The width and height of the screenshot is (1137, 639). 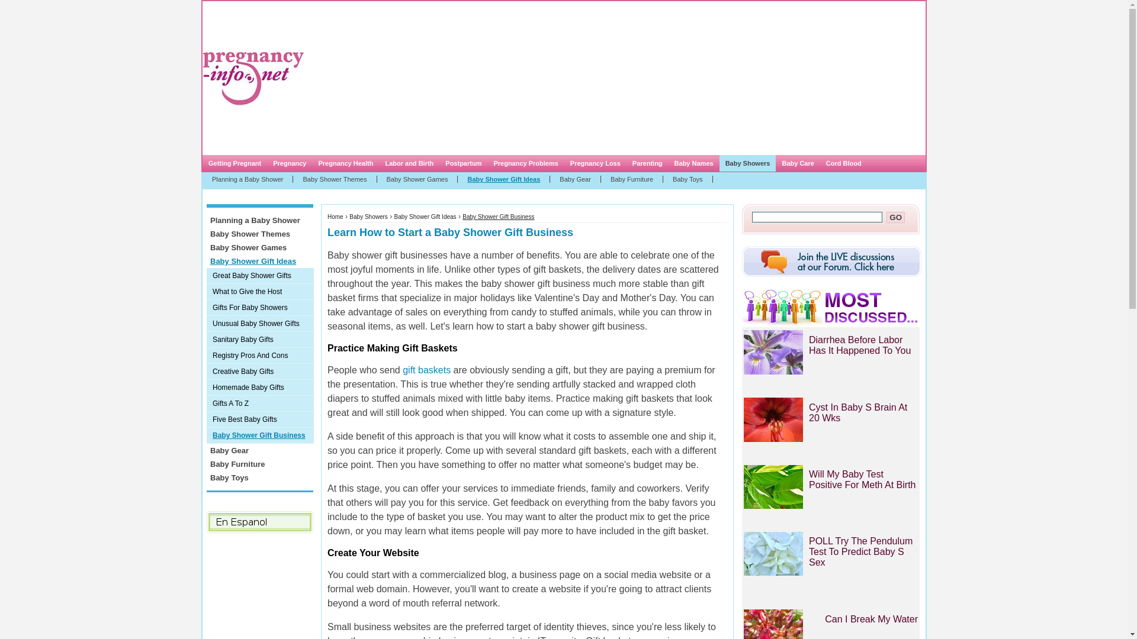 What do you see at coordinates (260, 308) in the screenshot?
I see `Gifts For Baby Showers` at bounding box center [260, 308].